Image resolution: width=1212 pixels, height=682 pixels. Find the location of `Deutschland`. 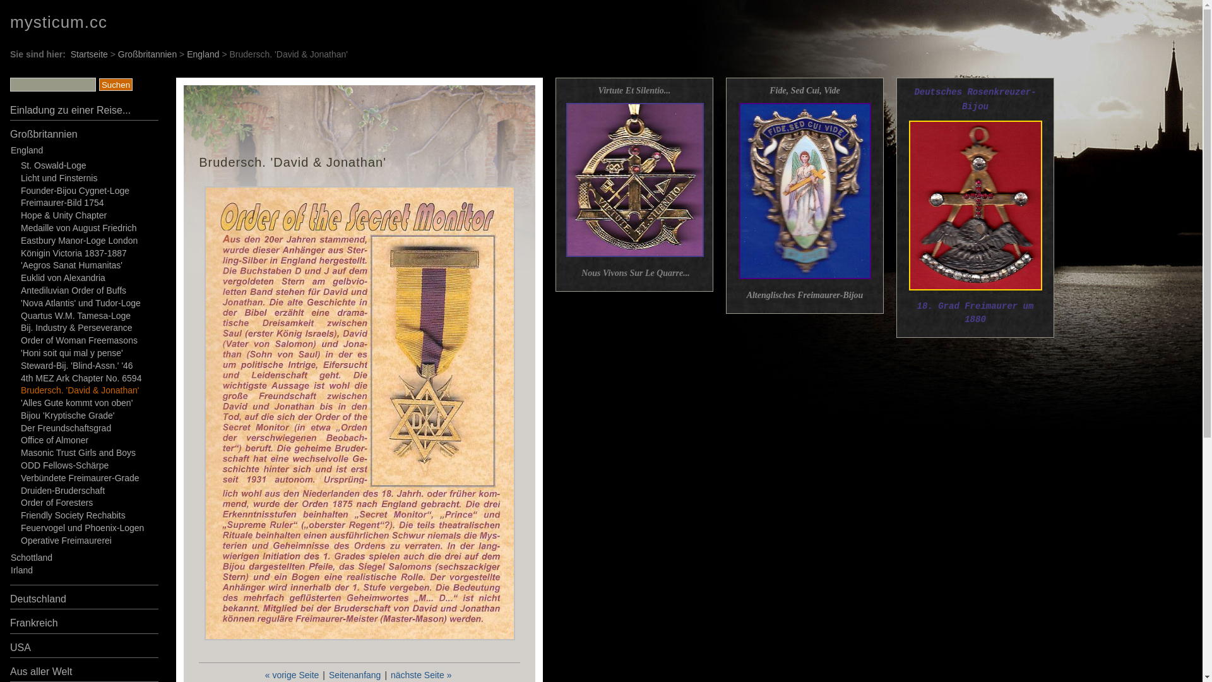

Deutschland is located at coordinates (38, 599).